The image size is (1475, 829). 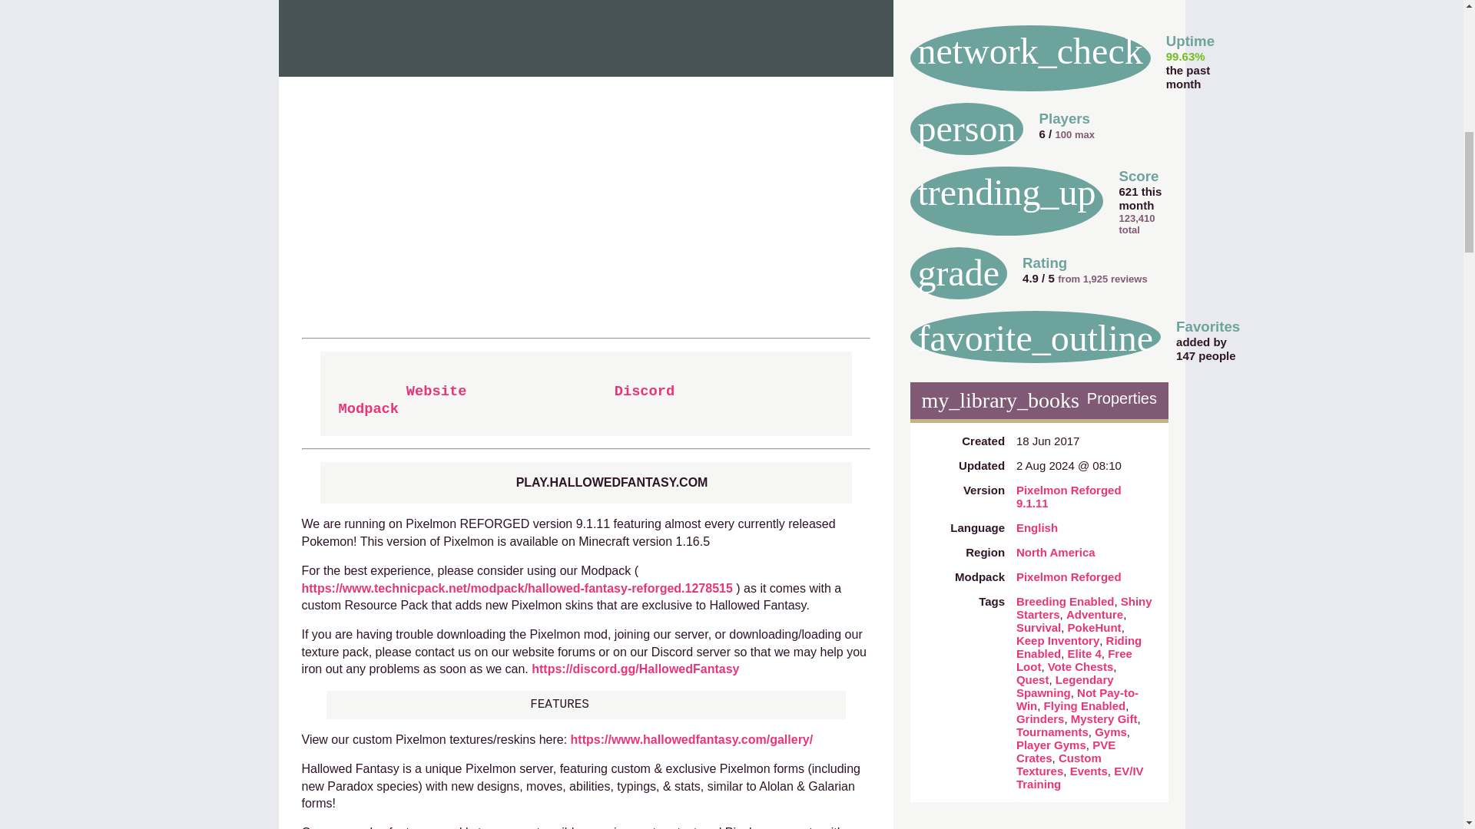 What do you see at coordinates (1074, 660) in the screenshot?
I see `Free Loot` at bounding box center [1074, 660].